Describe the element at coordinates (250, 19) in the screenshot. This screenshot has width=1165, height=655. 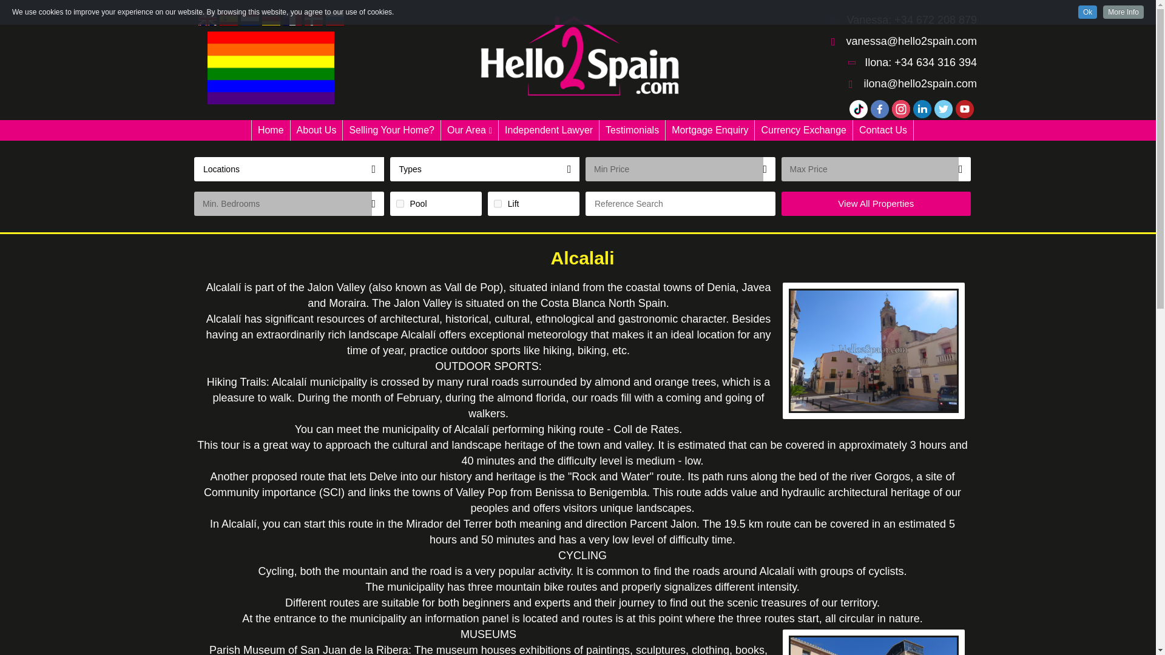
I see `Dutch` at that location.